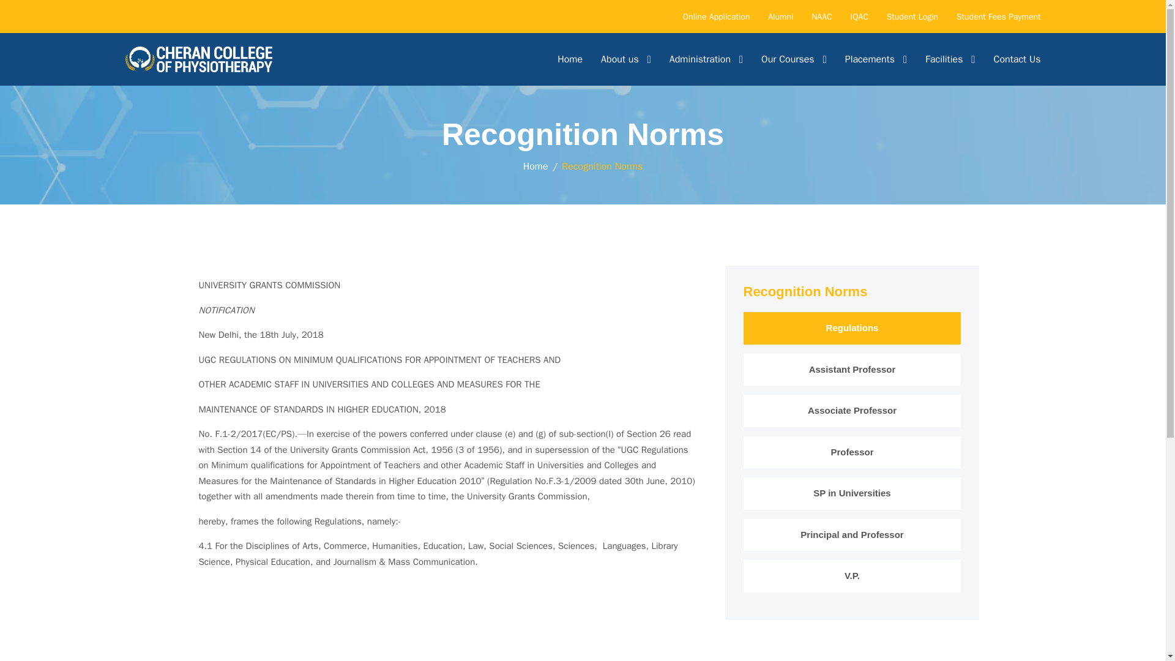 The image size is (1175, 661). What do you see at coordinates (950, 59) in the screenshot?
I see `Facilities` at bounding box center [950, 59].